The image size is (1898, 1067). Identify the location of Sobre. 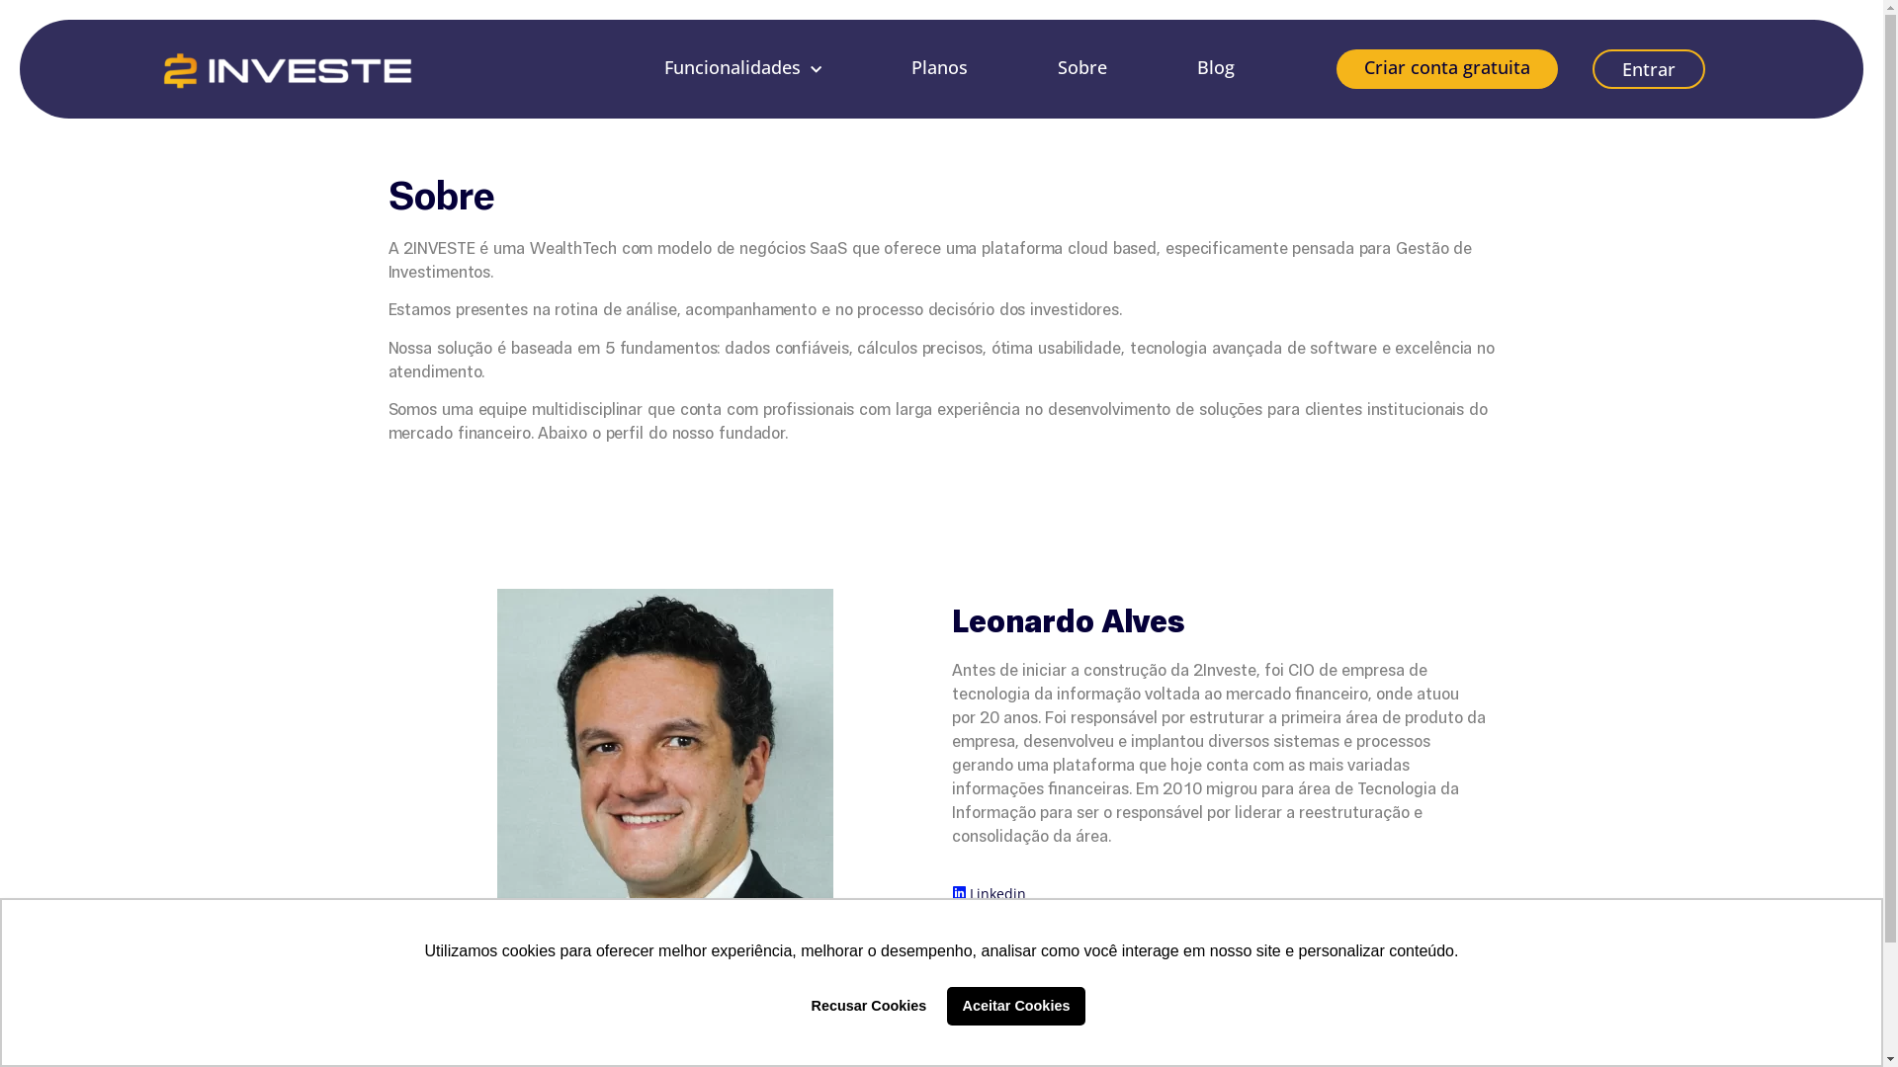
(1082, 67).